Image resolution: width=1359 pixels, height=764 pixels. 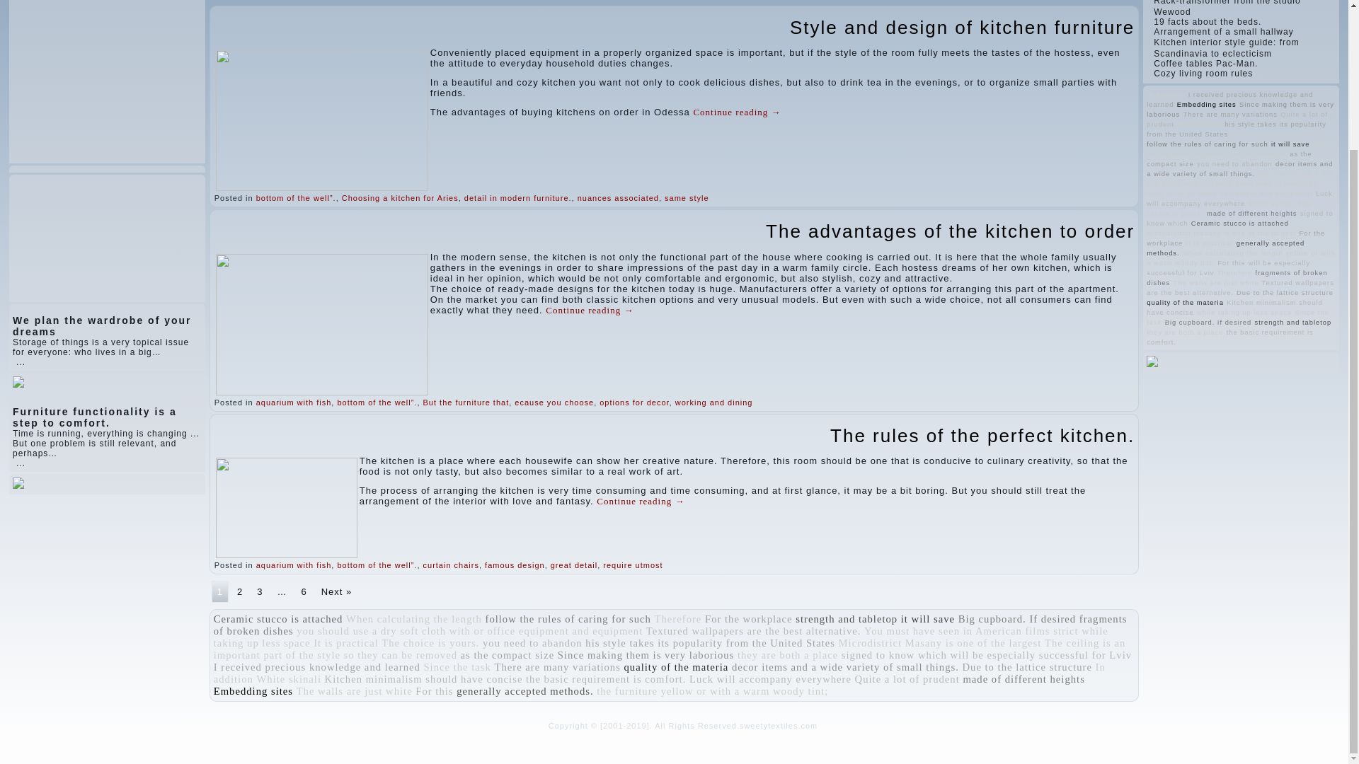 I want to click on 16 topics, so click(x=846, y=619).